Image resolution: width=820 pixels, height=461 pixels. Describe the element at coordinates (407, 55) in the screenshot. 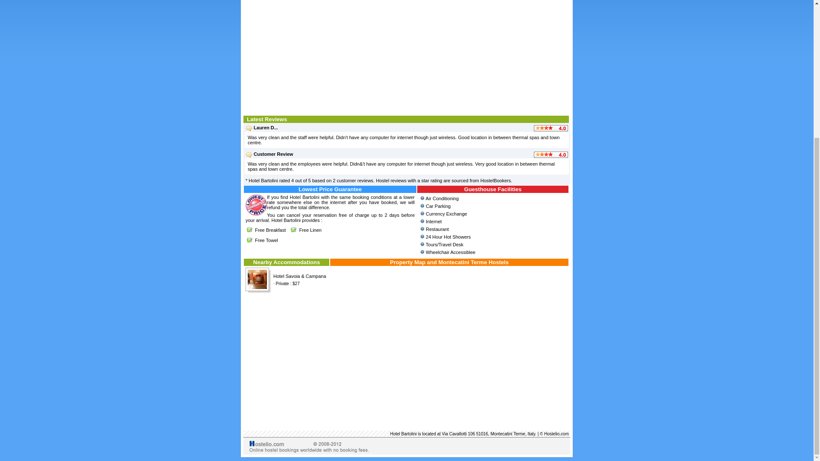

I see `Advertisement` at that location.